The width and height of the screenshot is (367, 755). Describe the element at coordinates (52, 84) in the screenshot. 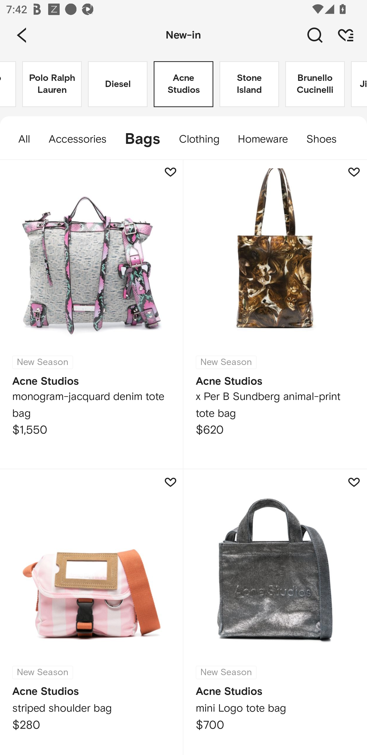

I see `Polo Ralph Lauren` at that location.